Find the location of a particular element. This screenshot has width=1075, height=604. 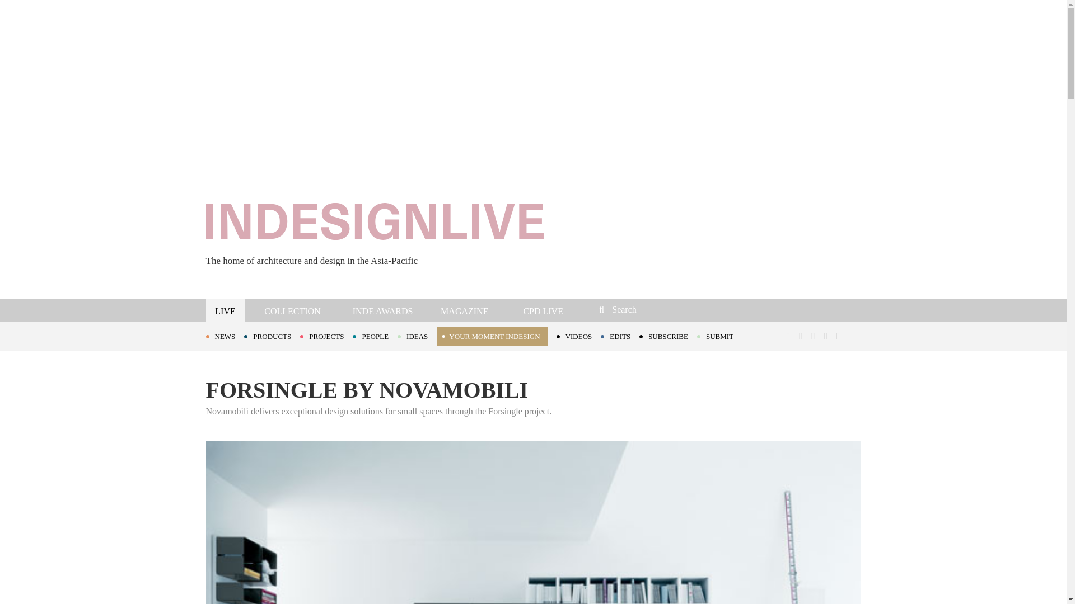

VIDEOS is located at coordinates (579, 336).